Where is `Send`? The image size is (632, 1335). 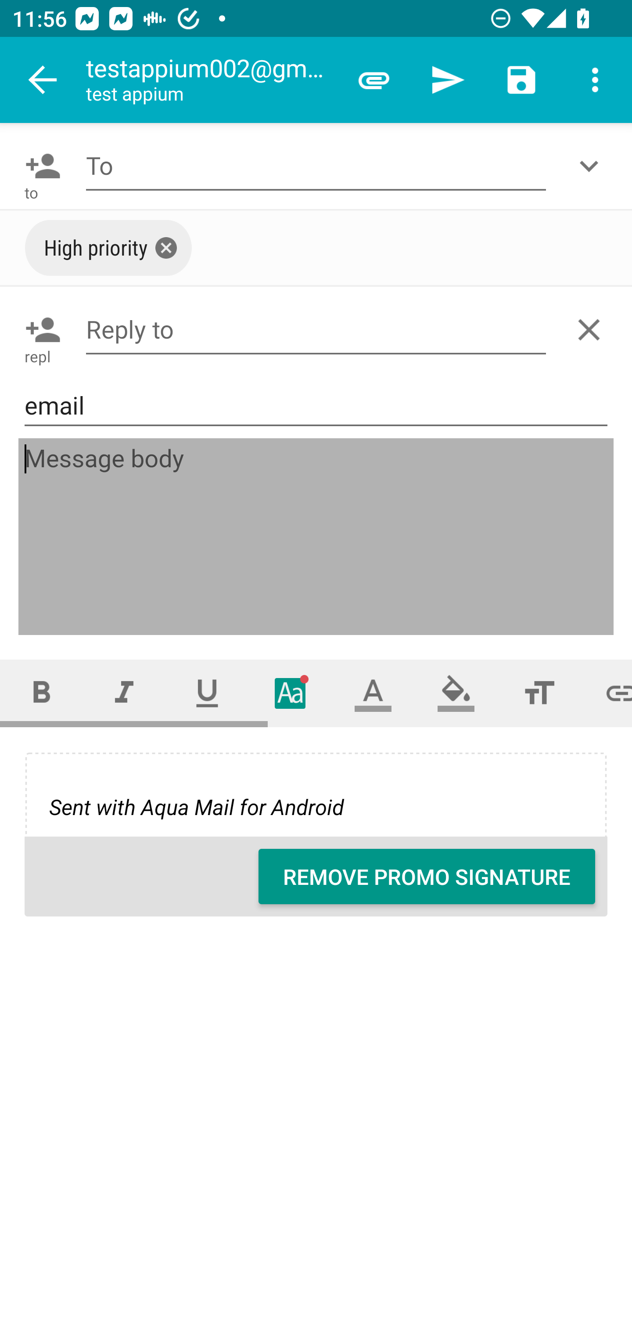 Send is located at coordinates (448, 80).